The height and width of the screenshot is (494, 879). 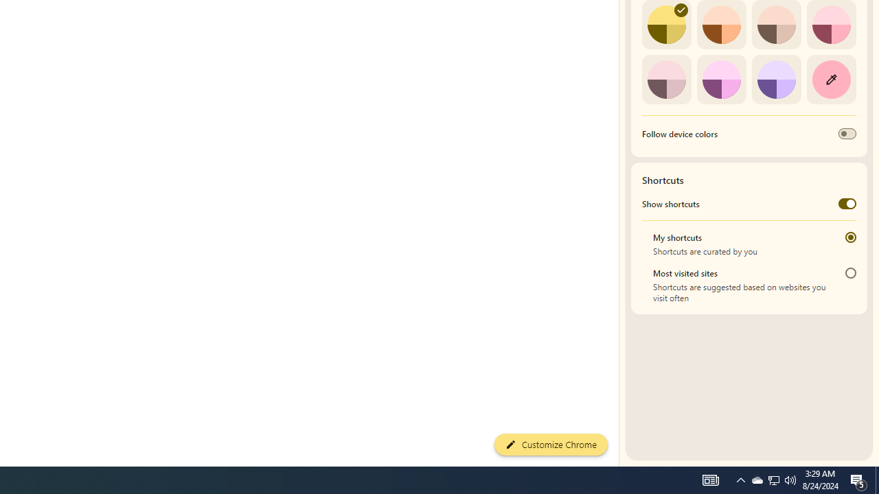 What do you see at coordinates (847, 203) in the screenshot?
I see `Show shortcuts` at bounding box center [847, 203].